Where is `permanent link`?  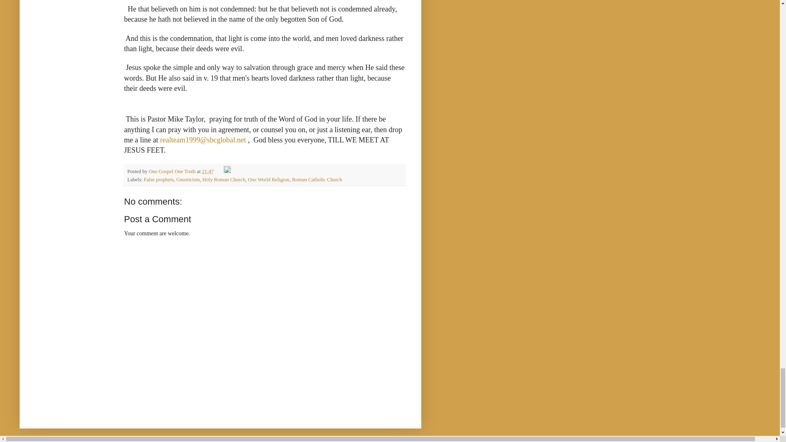
permanent link is located at coordinates (208, 171).